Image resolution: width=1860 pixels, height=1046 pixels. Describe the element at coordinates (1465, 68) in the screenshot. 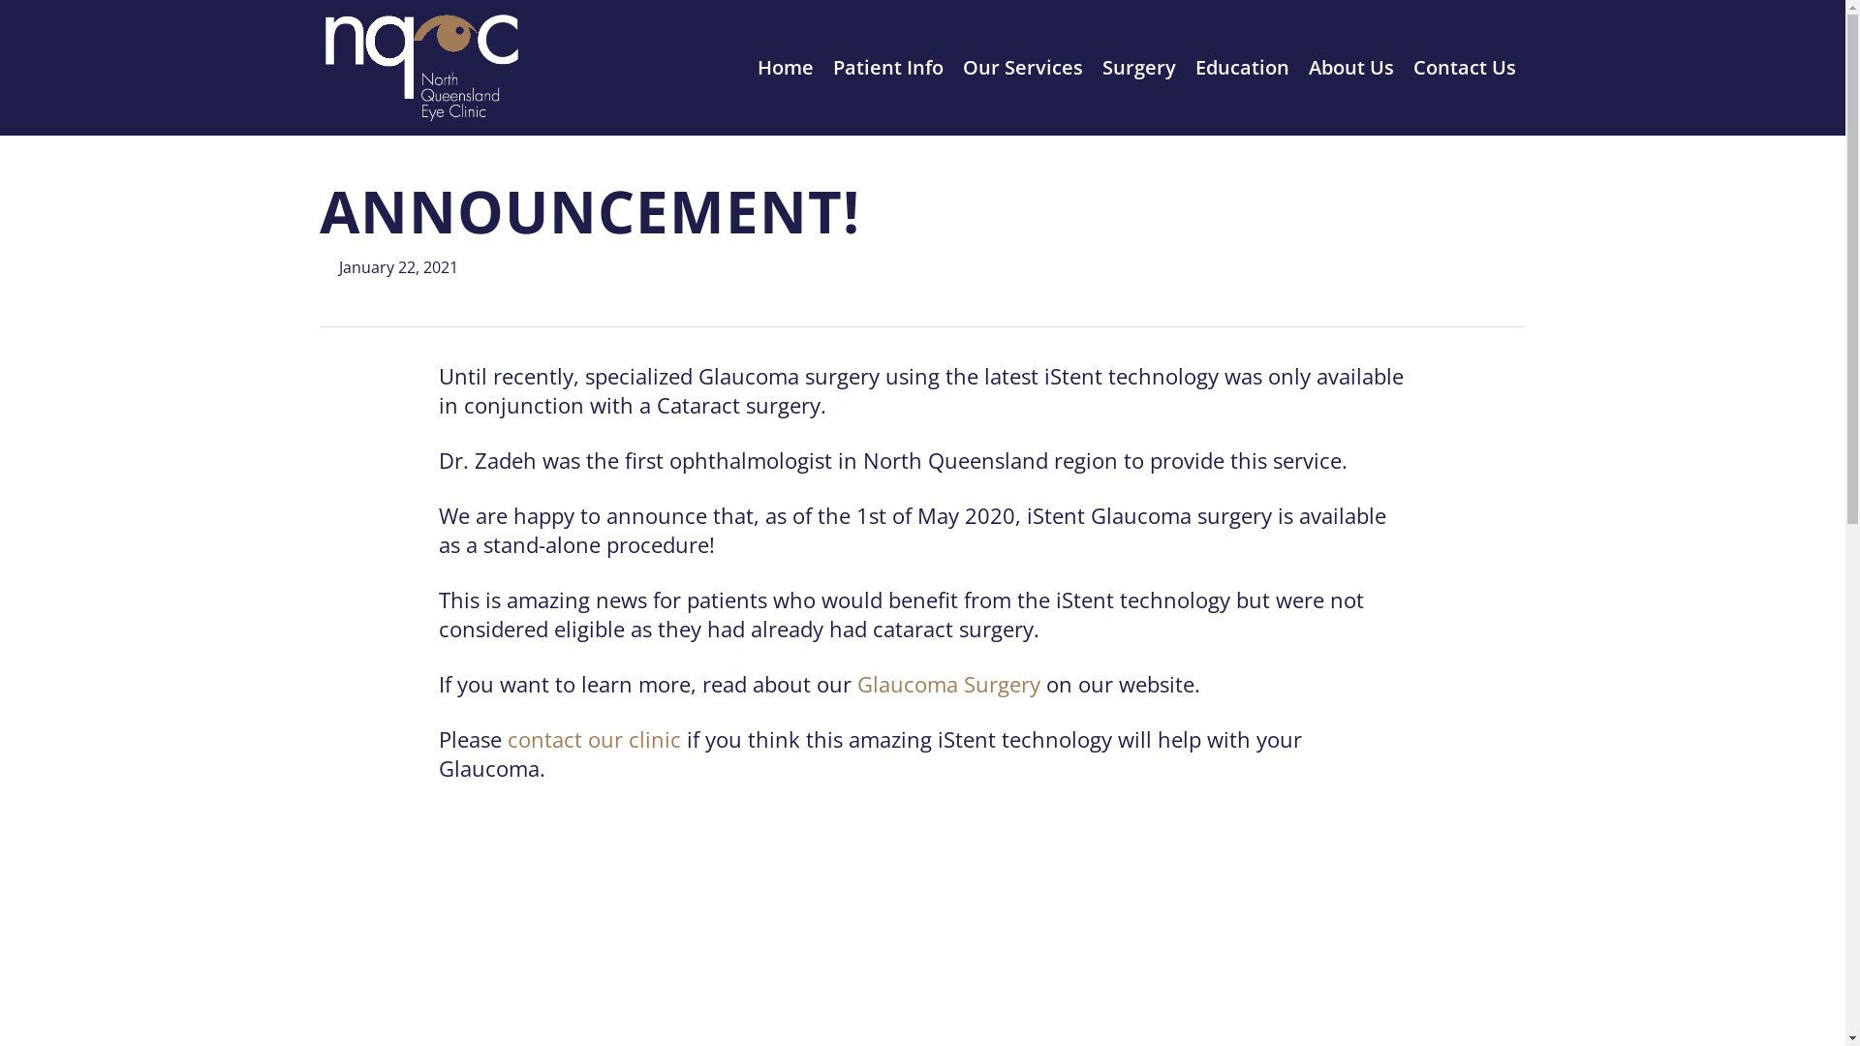

I see `Contact Us` at that location.